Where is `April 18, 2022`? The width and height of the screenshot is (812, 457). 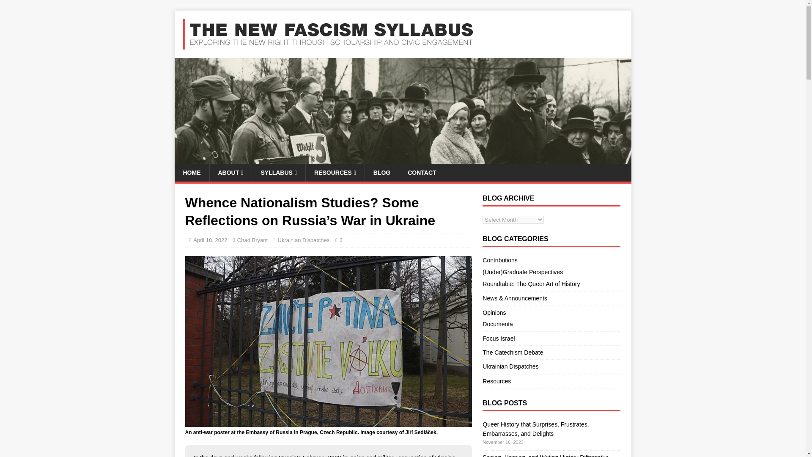 April 18, 2022 is located at coordinates (210, 240).